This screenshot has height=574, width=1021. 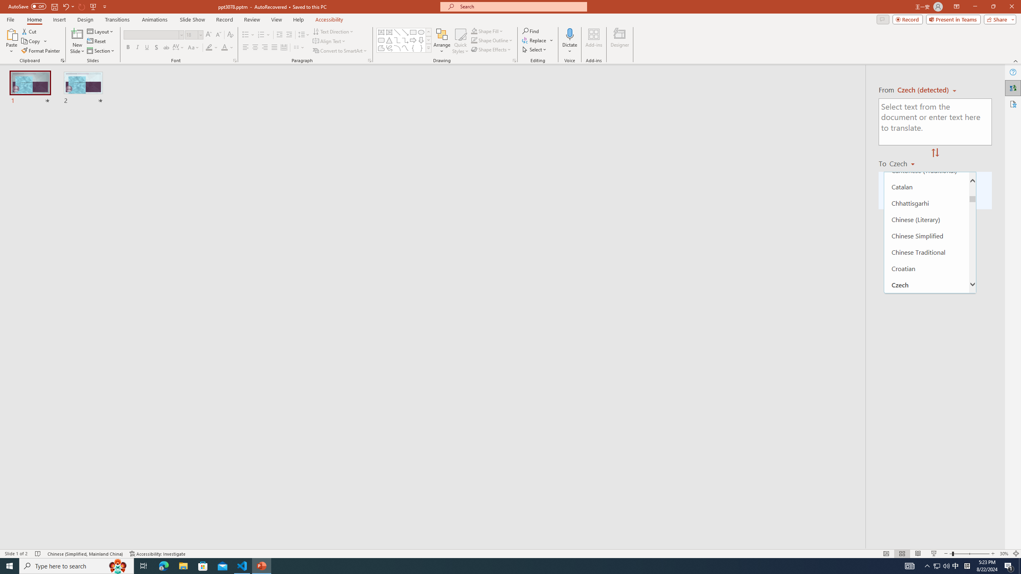 I want to click on Croatian, so click(x=926, y=268).